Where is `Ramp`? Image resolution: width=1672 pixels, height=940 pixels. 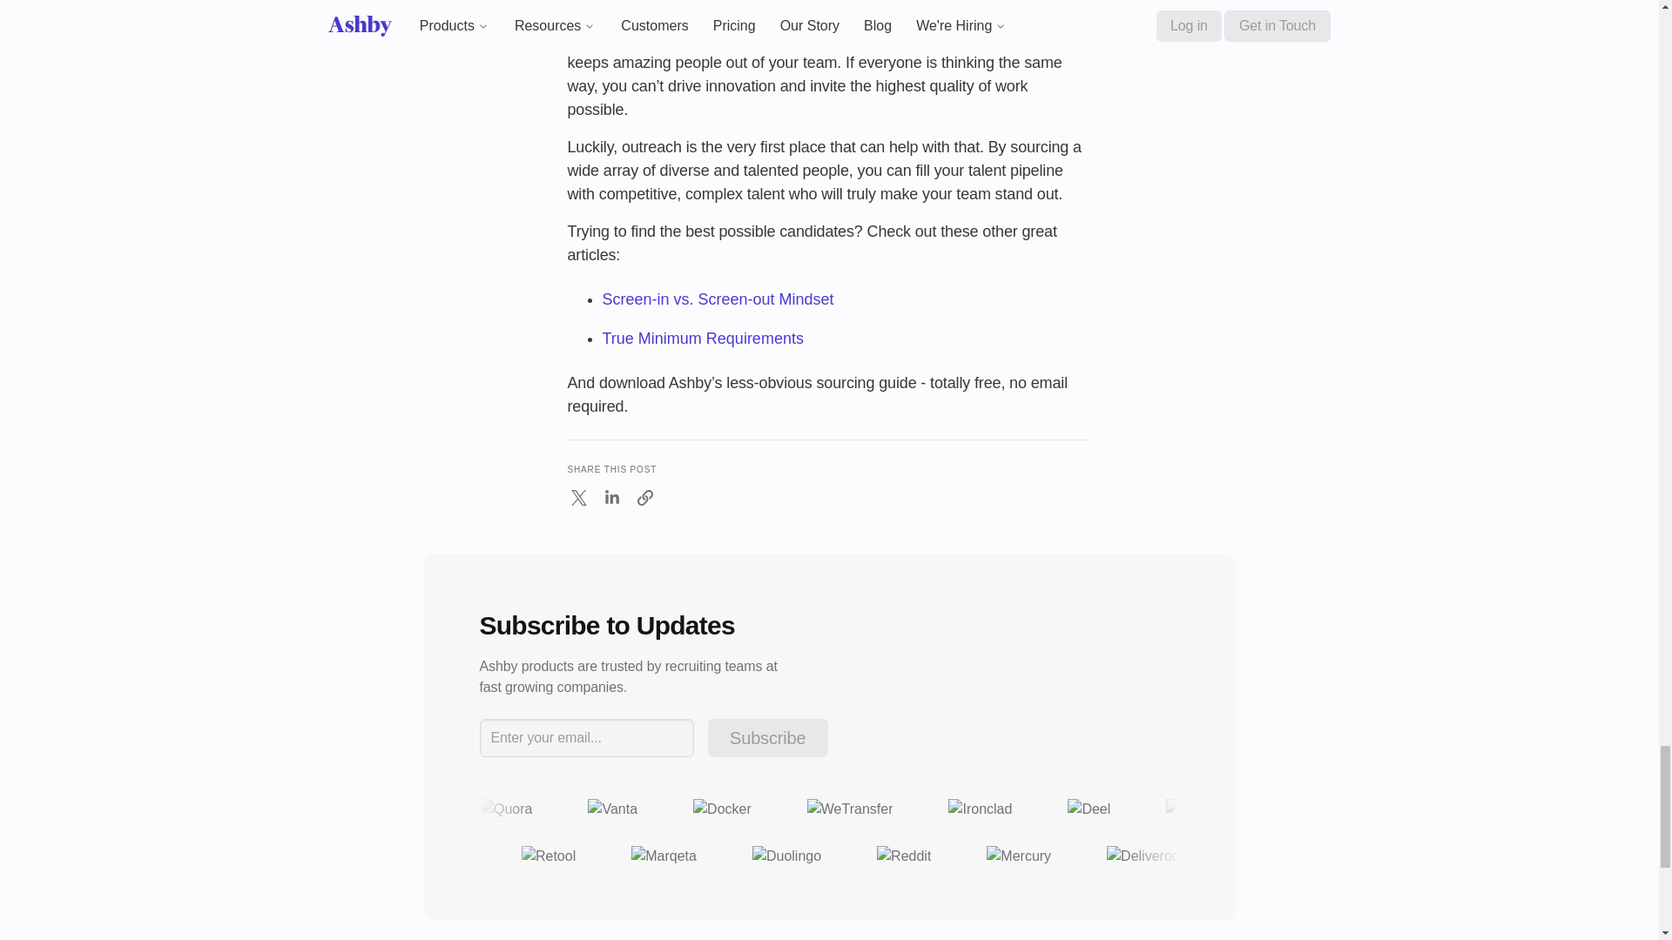 Ramp is located at coordinates (1191, 808).